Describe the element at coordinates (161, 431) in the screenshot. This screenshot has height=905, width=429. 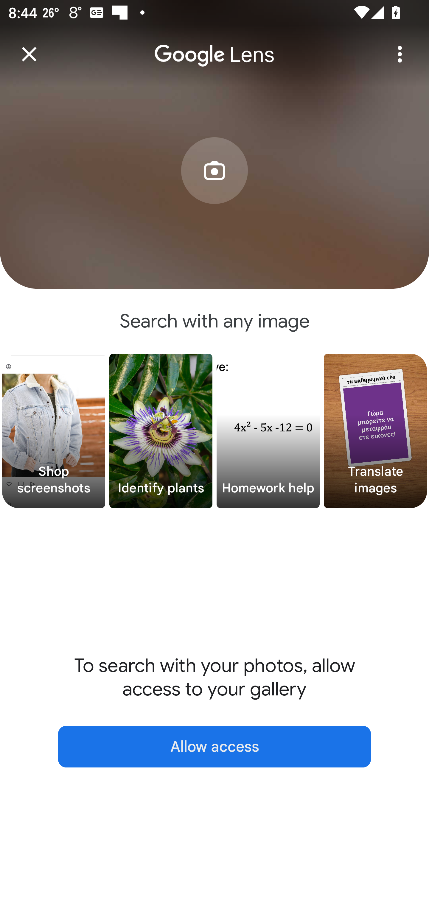
I see `Identify plants` at that location.